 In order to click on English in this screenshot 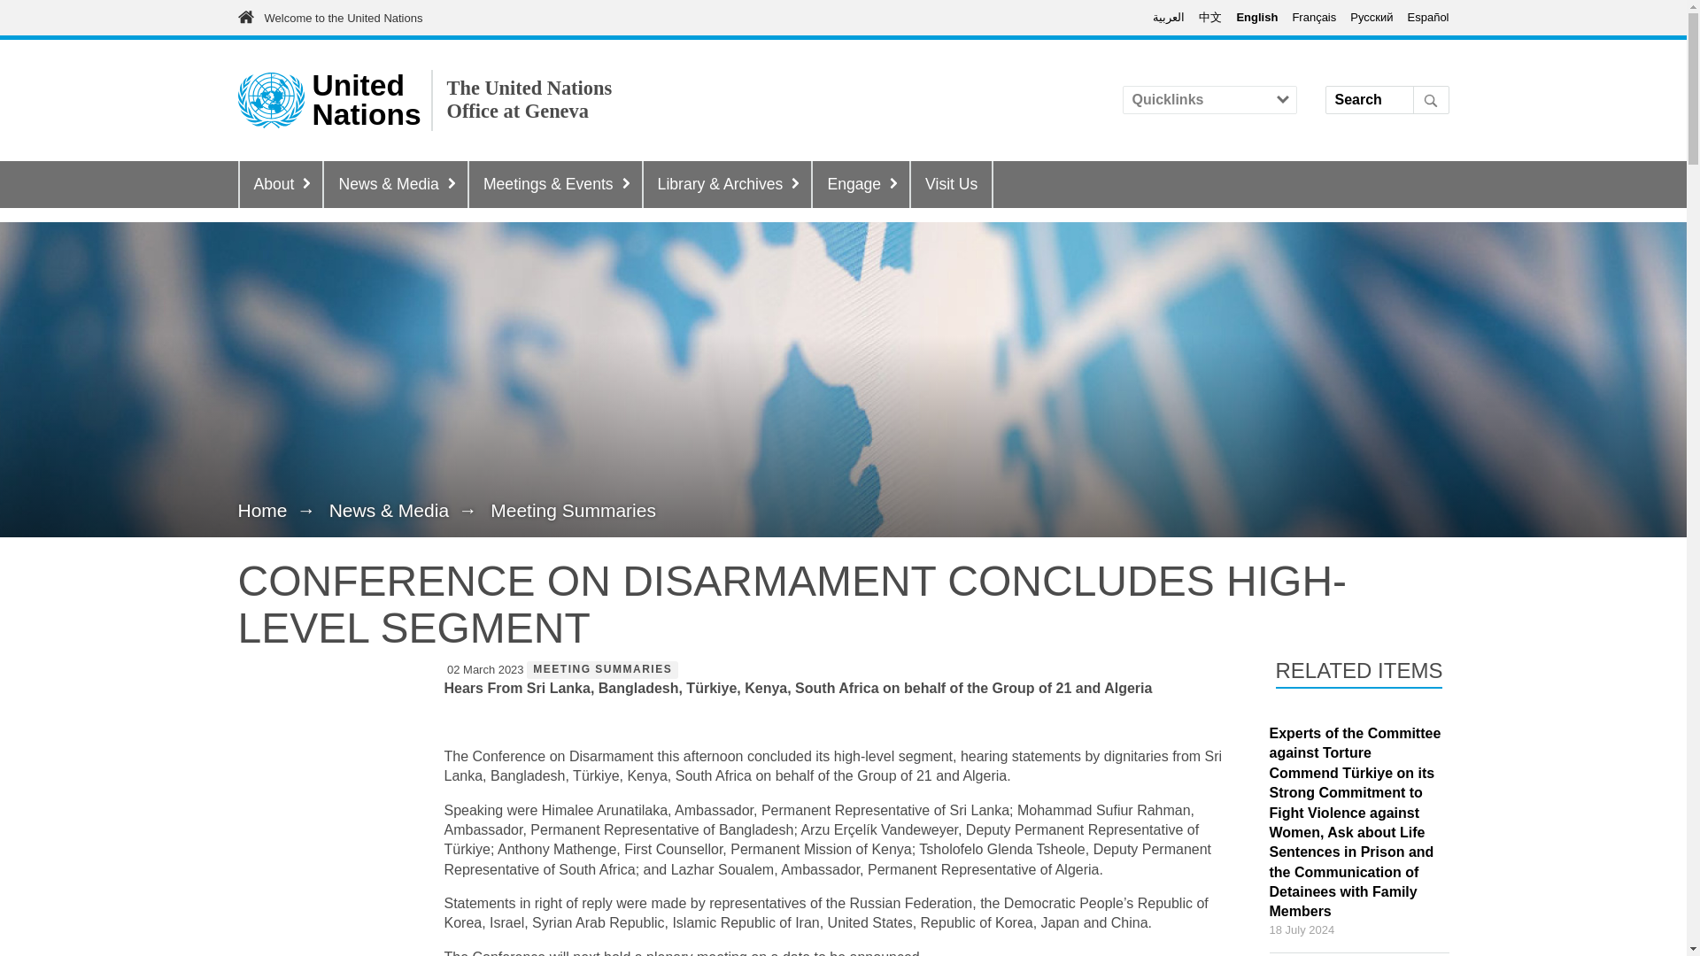, I will do `click(1256, 17)`.